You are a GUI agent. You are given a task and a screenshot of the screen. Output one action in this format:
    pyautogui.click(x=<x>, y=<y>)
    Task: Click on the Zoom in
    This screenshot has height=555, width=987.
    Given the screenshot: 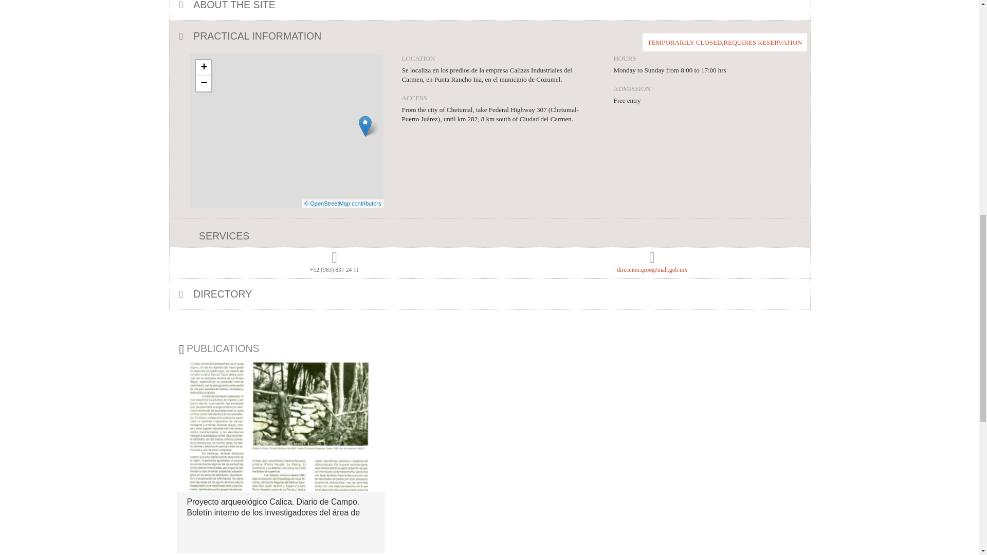 What is the action you would take?
    pyautogui.click(x=203, y=68)
    